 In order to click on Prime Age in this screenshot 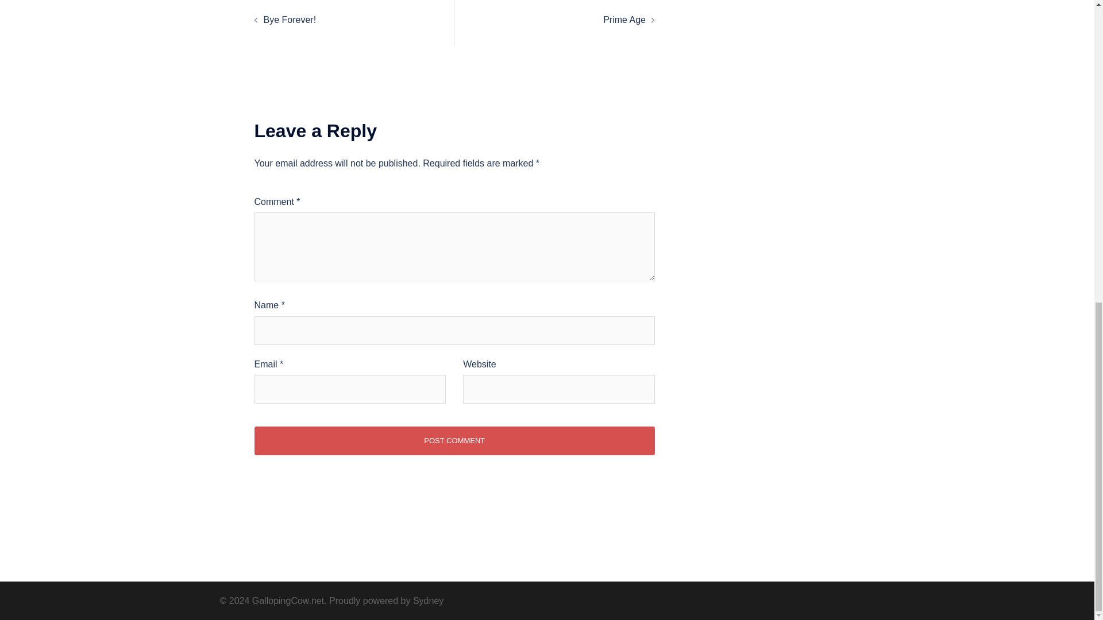, I will do `click(624, 20)`.